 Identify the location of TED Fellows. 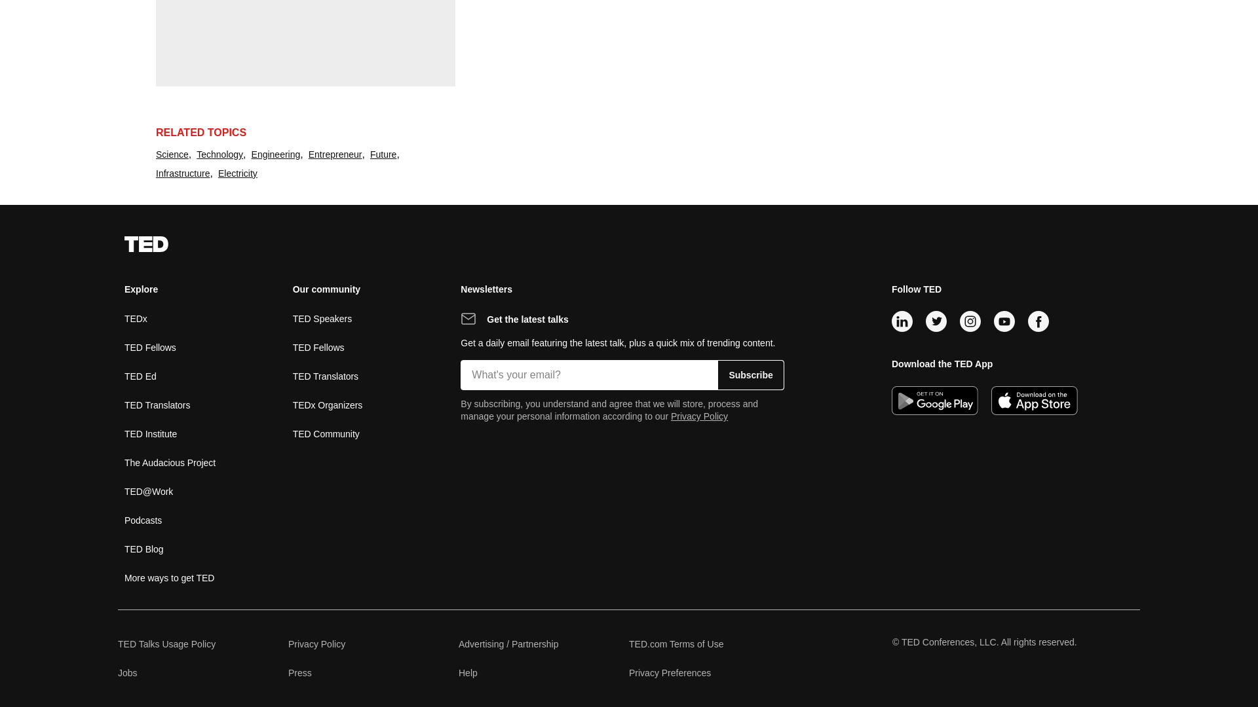
(150, 347).